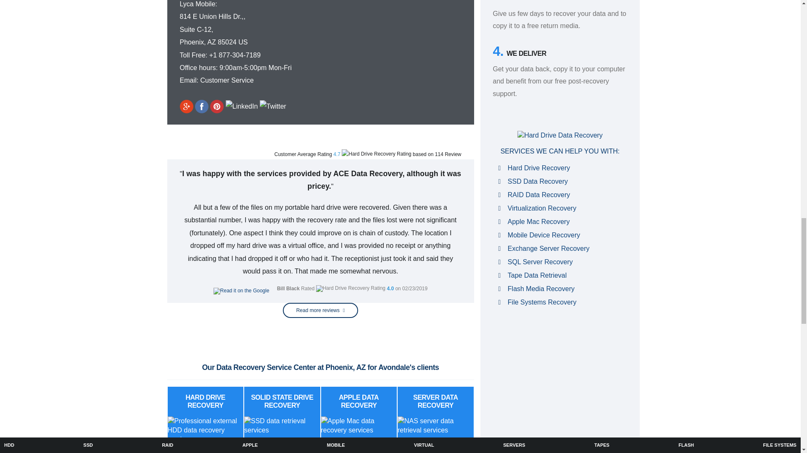 This screenshot has height=453, width=807. I want to click on SATA, SAS, Laptop, External HDD data recovery, so click(205, 430).